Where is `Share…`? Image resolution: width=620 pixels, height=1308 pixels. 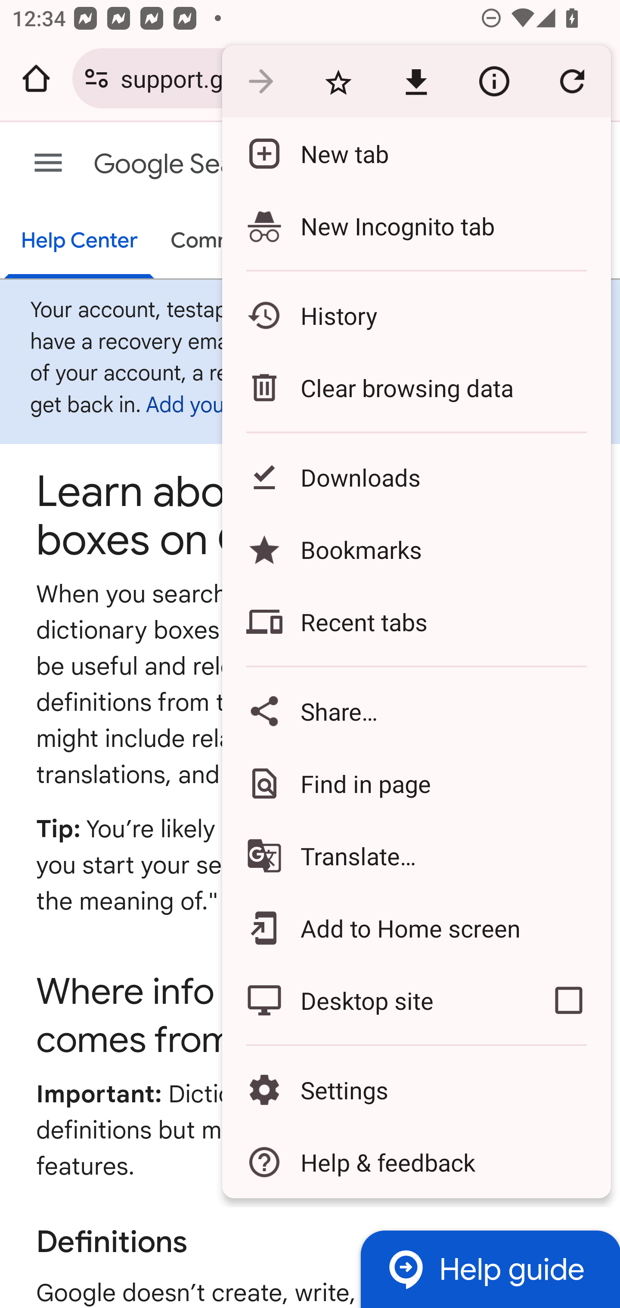 Share… is located at coordinates (416, 711).